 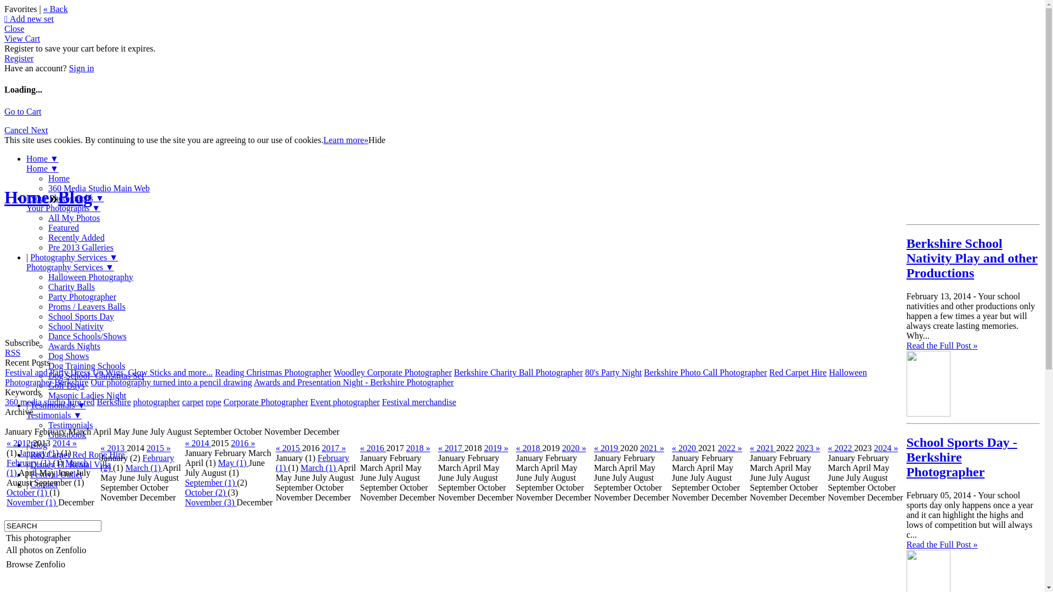 What do you see at coordinates (28, 492) in the screenshot?
I see `October (1)` at bounding box center [28, 492].